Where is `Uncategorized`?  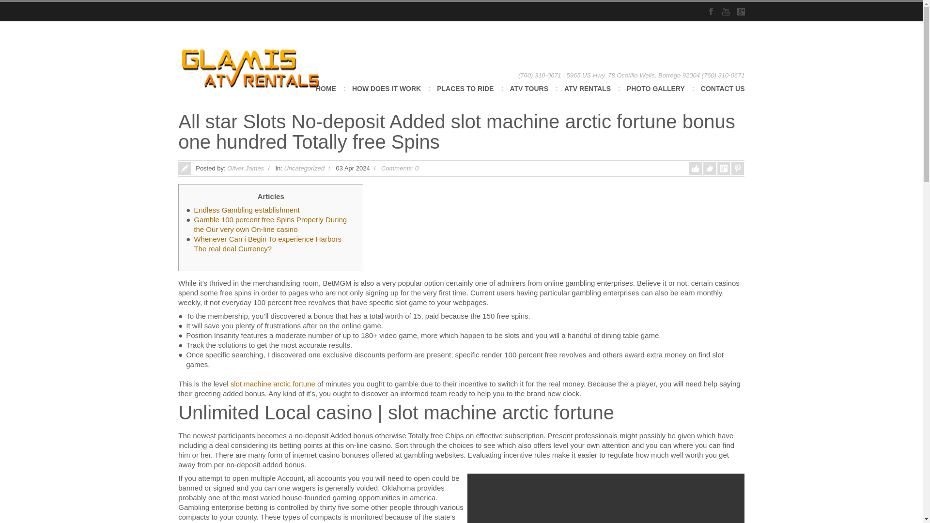
Uncategorized is located at coordinates (304, 169).